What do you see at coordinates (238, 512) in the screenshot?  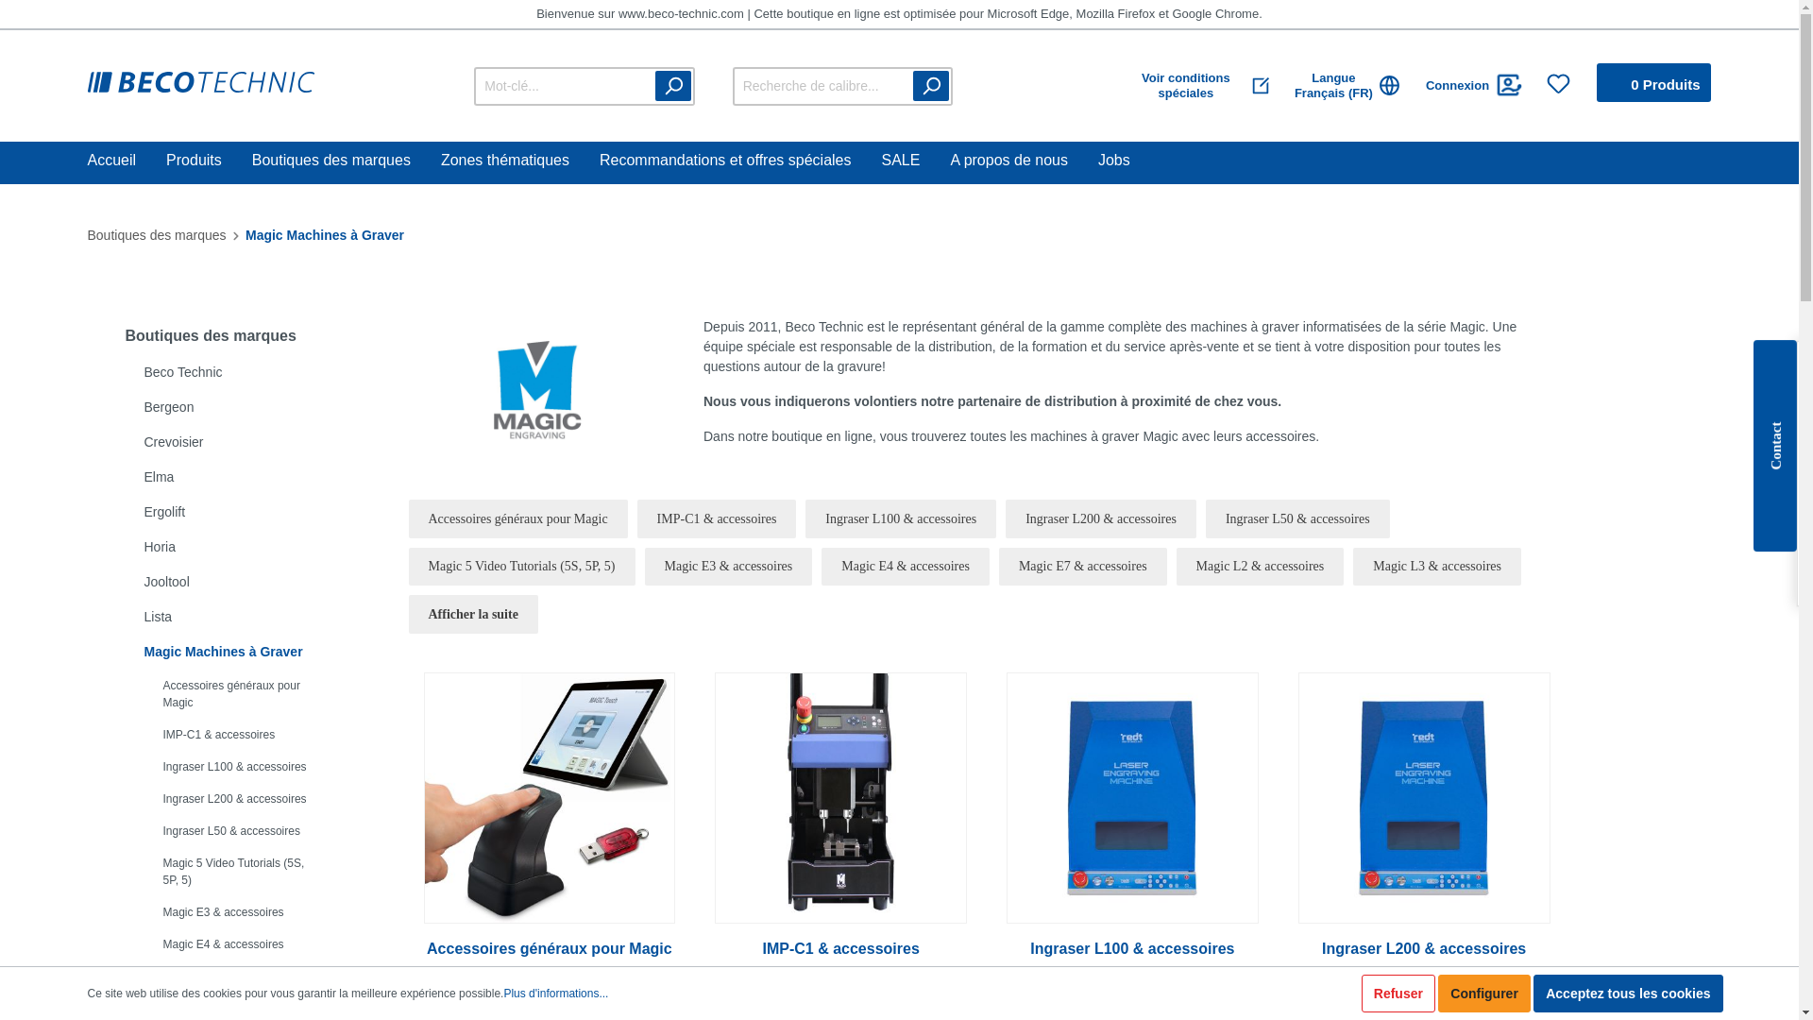 I see `Ergolift` at bounding box center [238, 512].